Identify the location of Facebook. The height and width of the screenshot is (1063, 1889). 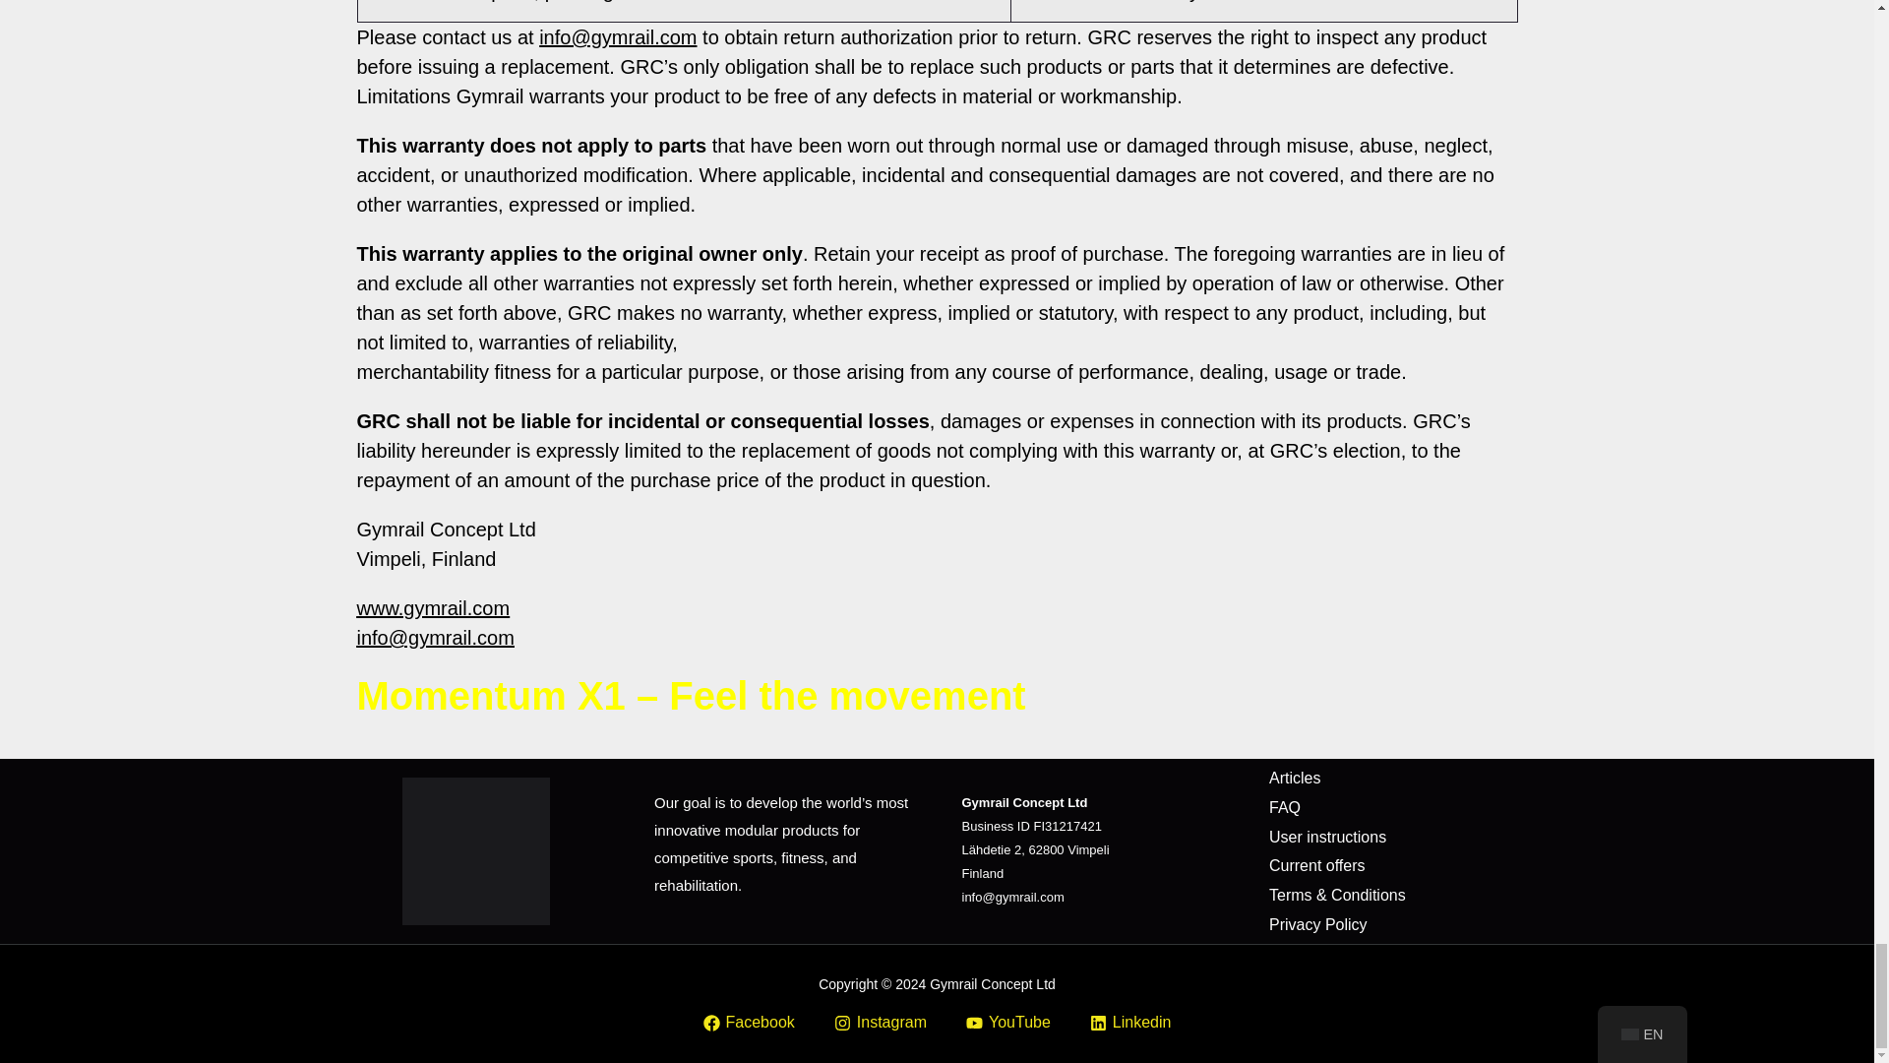
(749, 1023).